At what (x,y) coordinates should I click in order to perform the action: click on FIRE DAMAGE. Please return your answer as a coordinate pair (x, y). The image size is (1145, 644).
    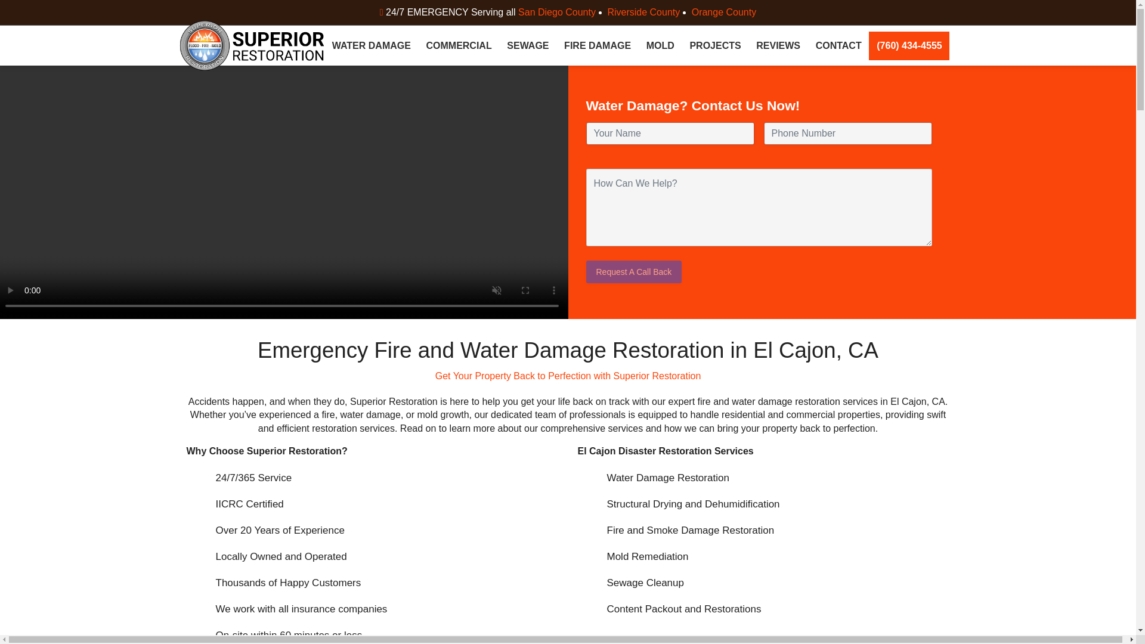
    Looking at the image, I should click on (598, 45).